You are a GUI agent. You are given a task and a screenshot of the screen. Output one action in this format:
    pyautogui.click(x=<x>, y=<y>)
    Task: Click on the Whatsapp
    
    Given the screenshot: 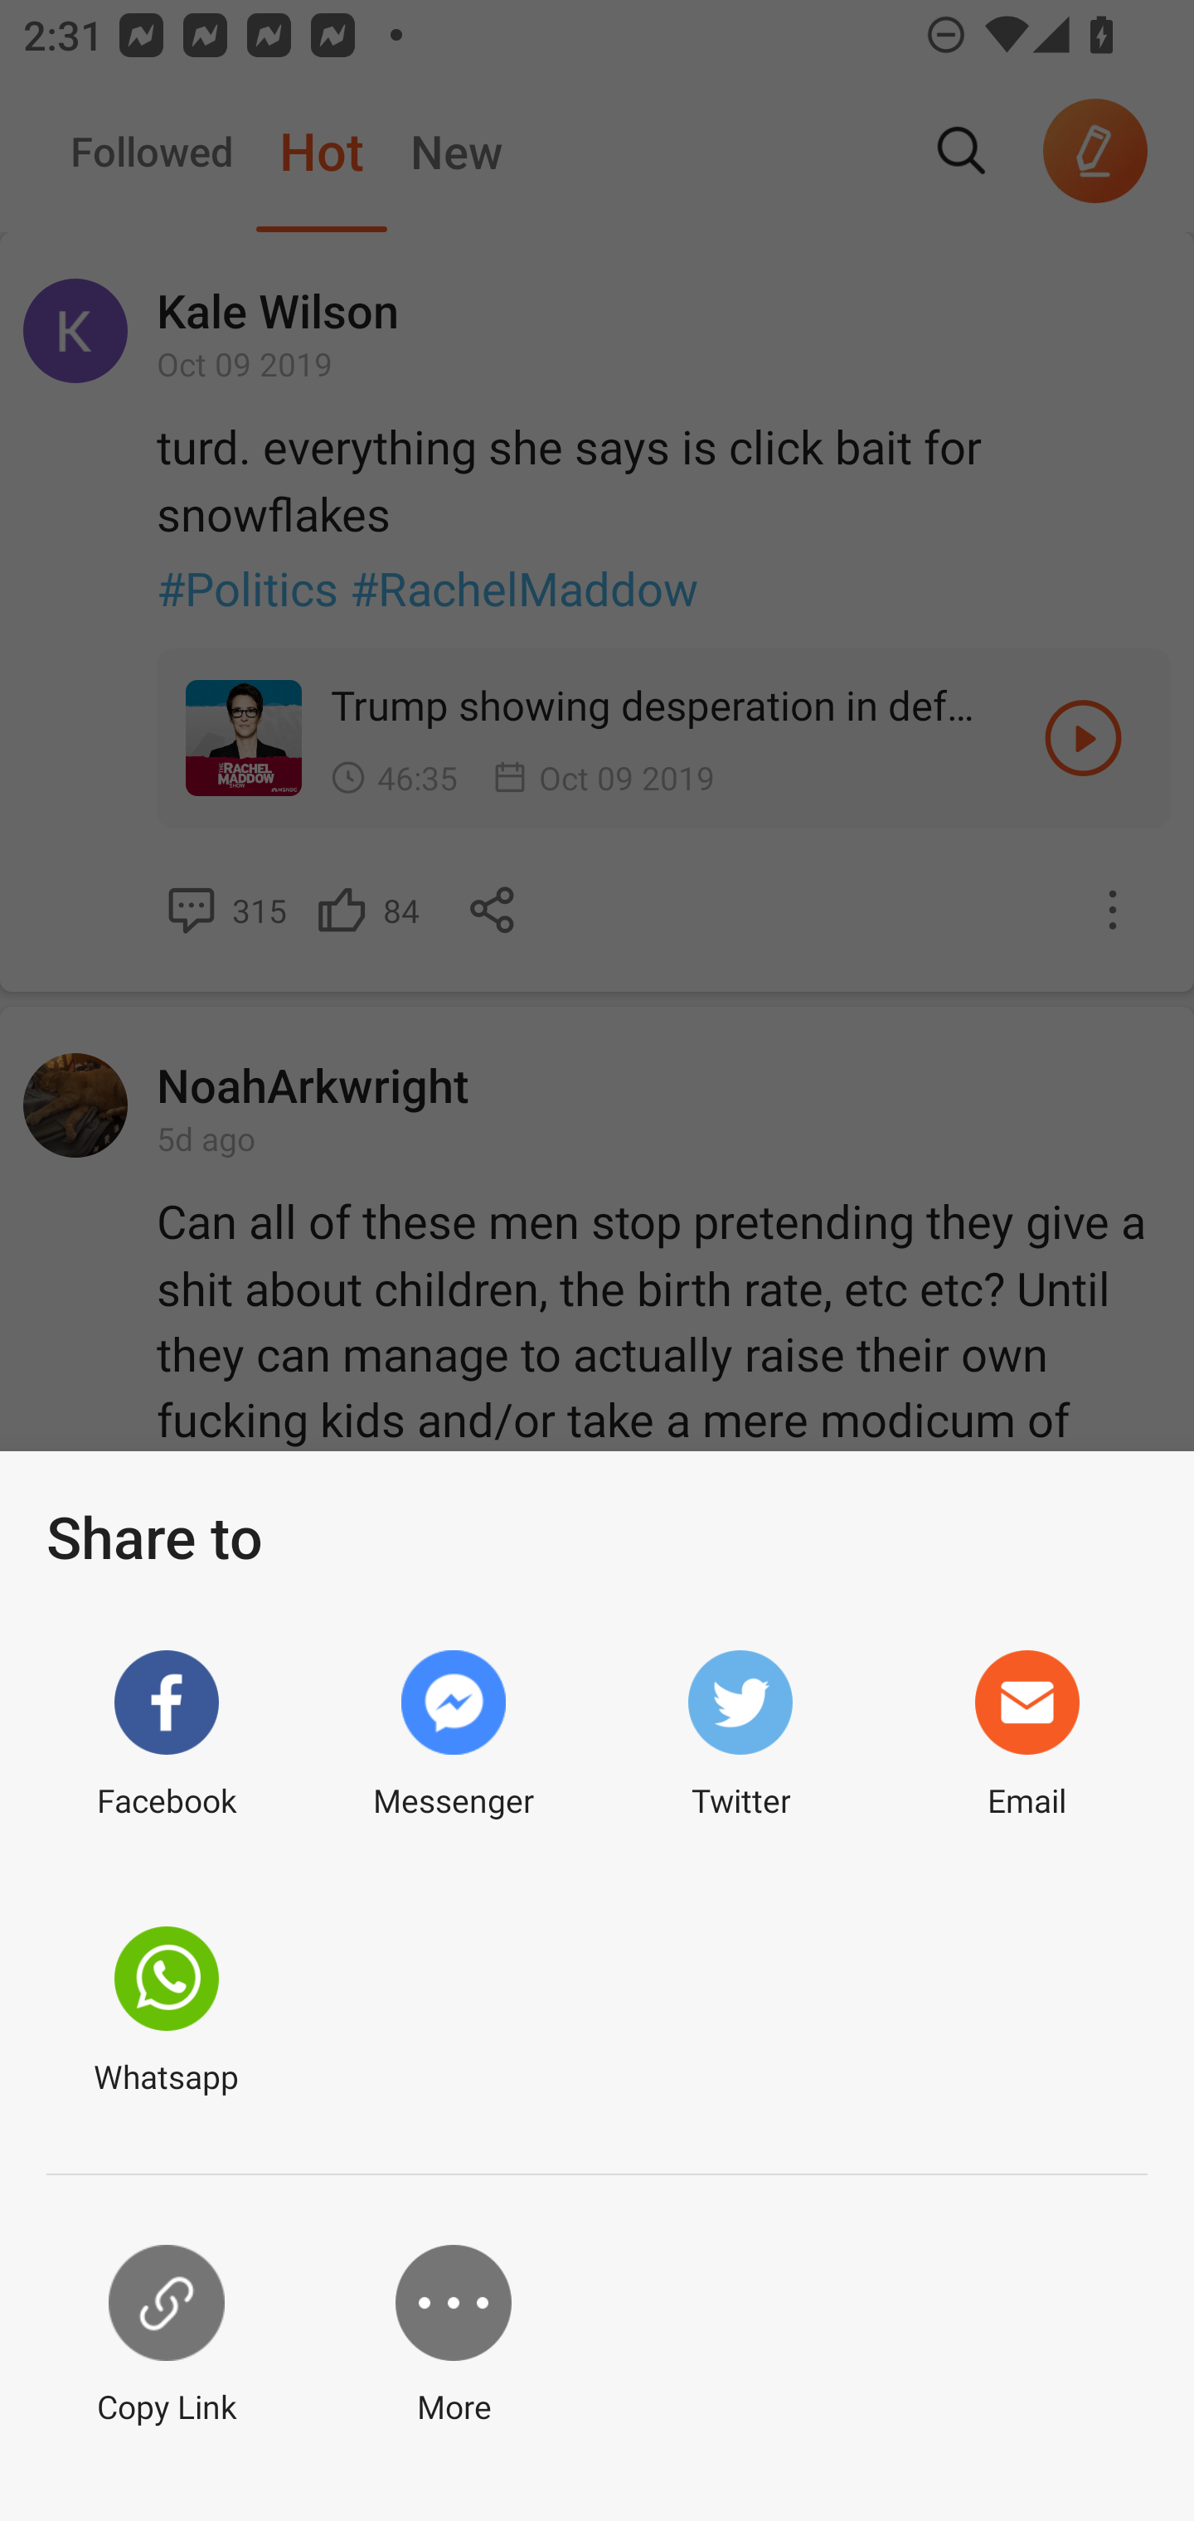 What is the action you would take?
    pyautogui.click(x=166, y=2012)
    